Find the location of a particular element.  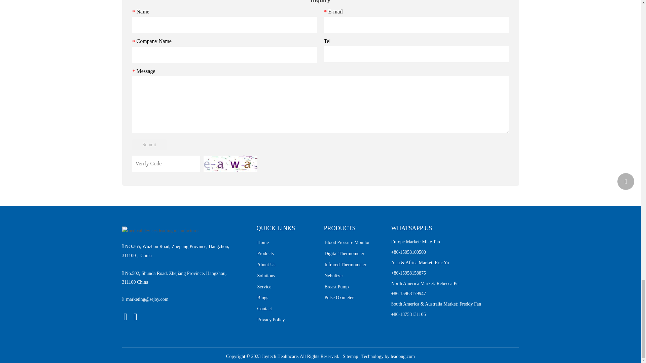

Service is located at coordinates (264, 286).